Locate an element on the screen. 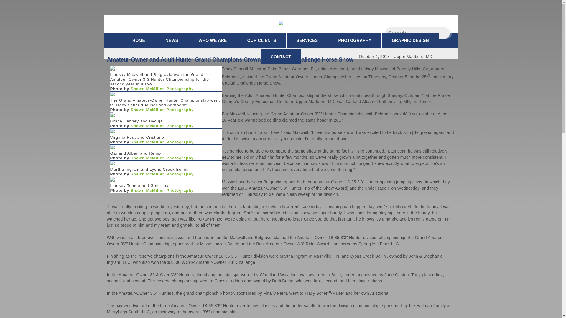 The image size is (566, 318). OUR CLIENTS is located at coordinates (262, 40).